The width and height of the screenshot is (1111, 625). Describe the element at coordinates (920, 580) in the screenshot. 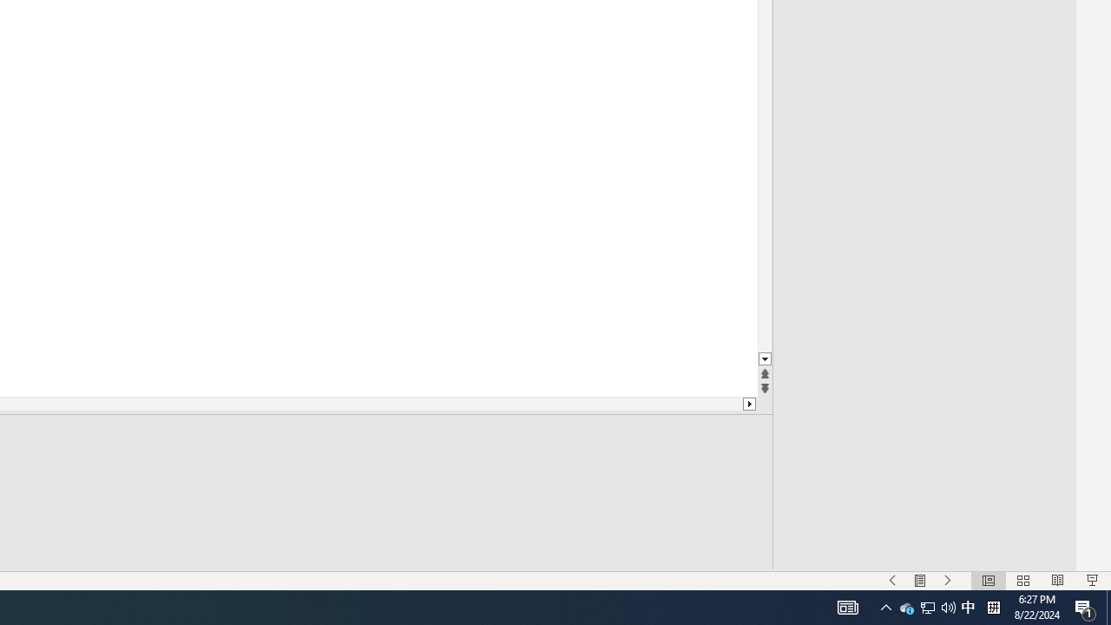

I see `Menu On` at that location.